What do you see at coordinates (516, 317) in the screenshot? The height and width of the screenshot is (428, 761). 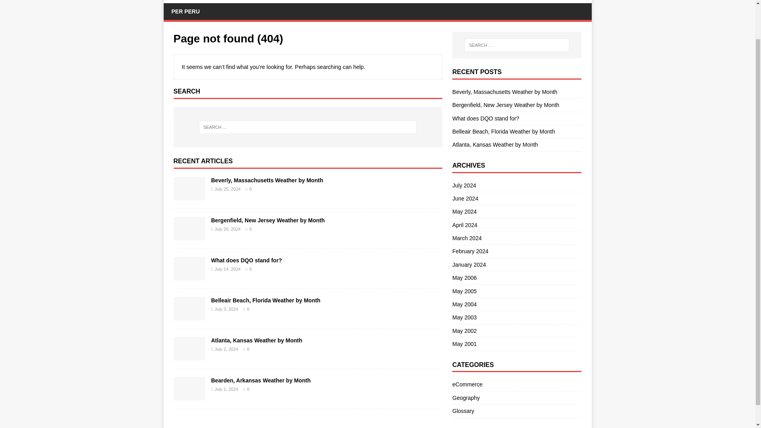 I see `May 2003` at bounding box center [516, 317].